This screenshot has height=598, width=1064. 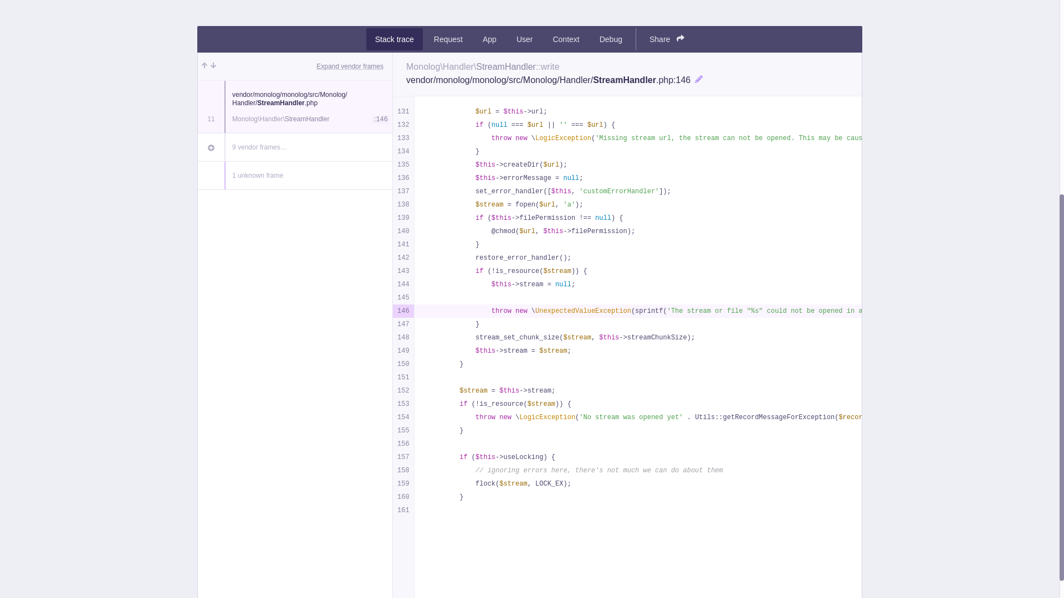 What do you see at coordinates (489, 39) in the screenshot?
I see `App` at bounding box center [489, 39].